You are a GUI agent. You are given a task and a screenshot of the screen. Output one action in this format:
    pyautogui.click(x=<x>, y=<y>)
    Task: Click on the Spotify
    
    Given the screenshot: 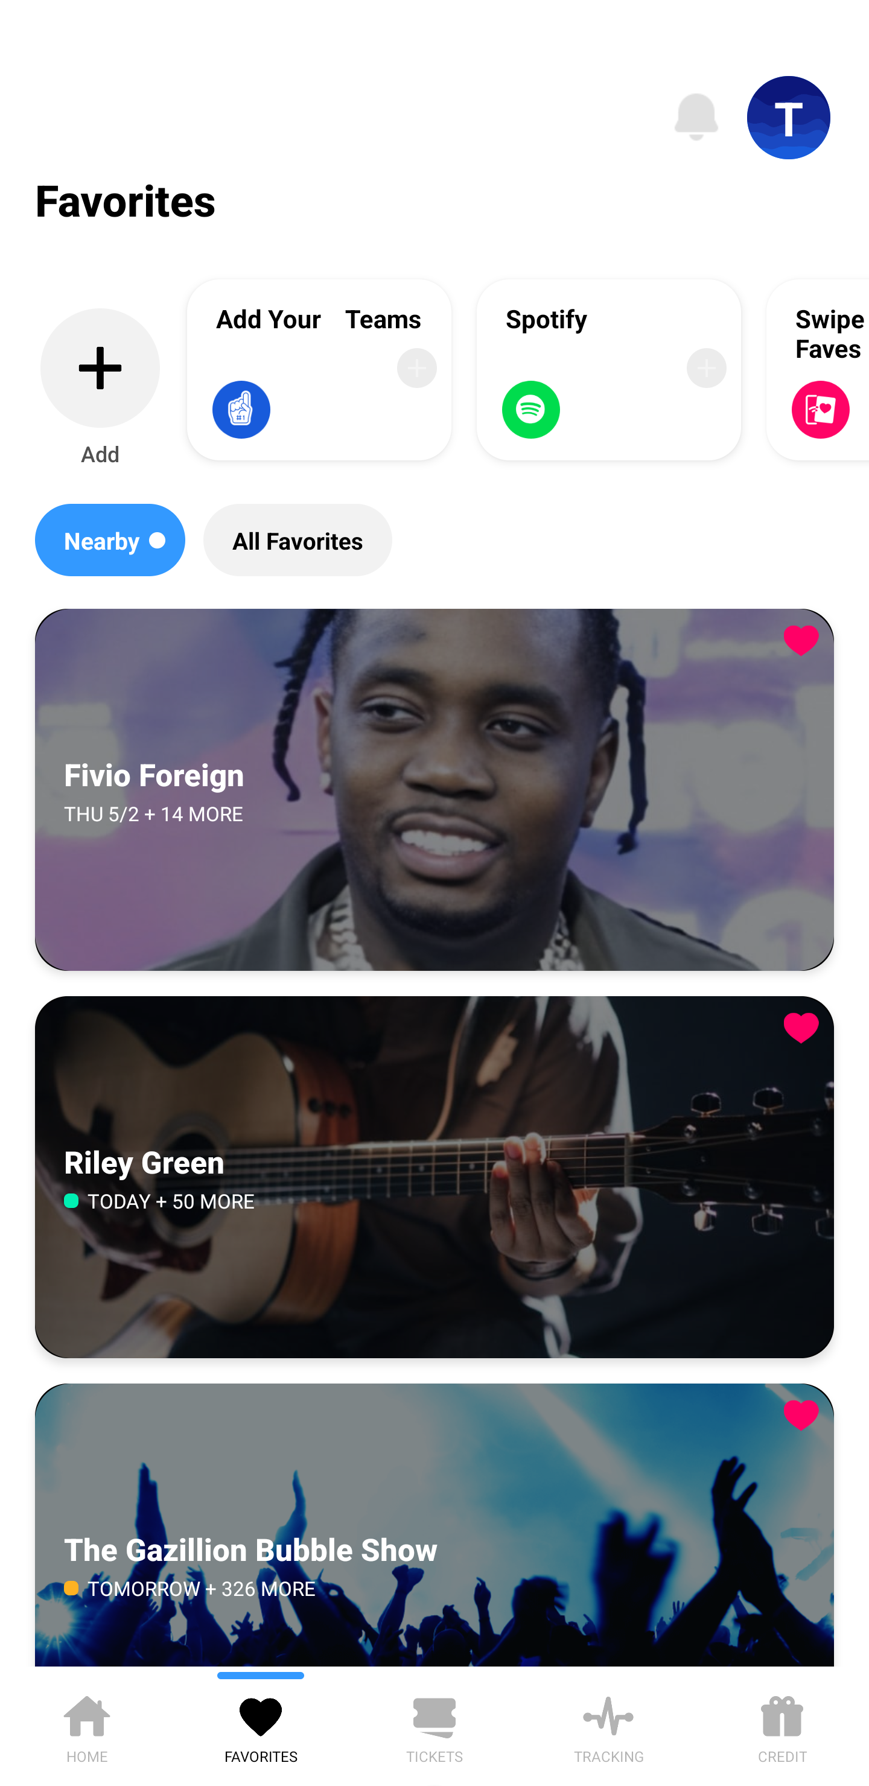 What is the action you would take?
    pyautogui.click(x=609, y=369)
    